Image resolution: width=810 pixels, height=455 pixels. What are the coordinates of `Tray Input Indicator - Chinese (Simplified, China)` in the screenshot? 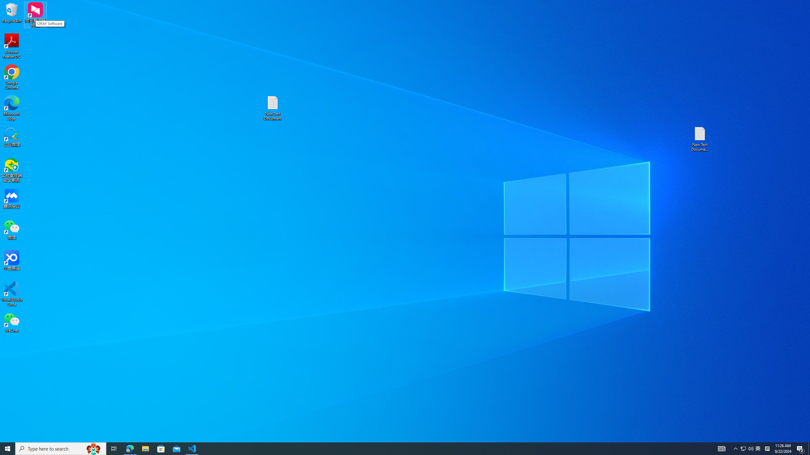 It's located at (12, 12).